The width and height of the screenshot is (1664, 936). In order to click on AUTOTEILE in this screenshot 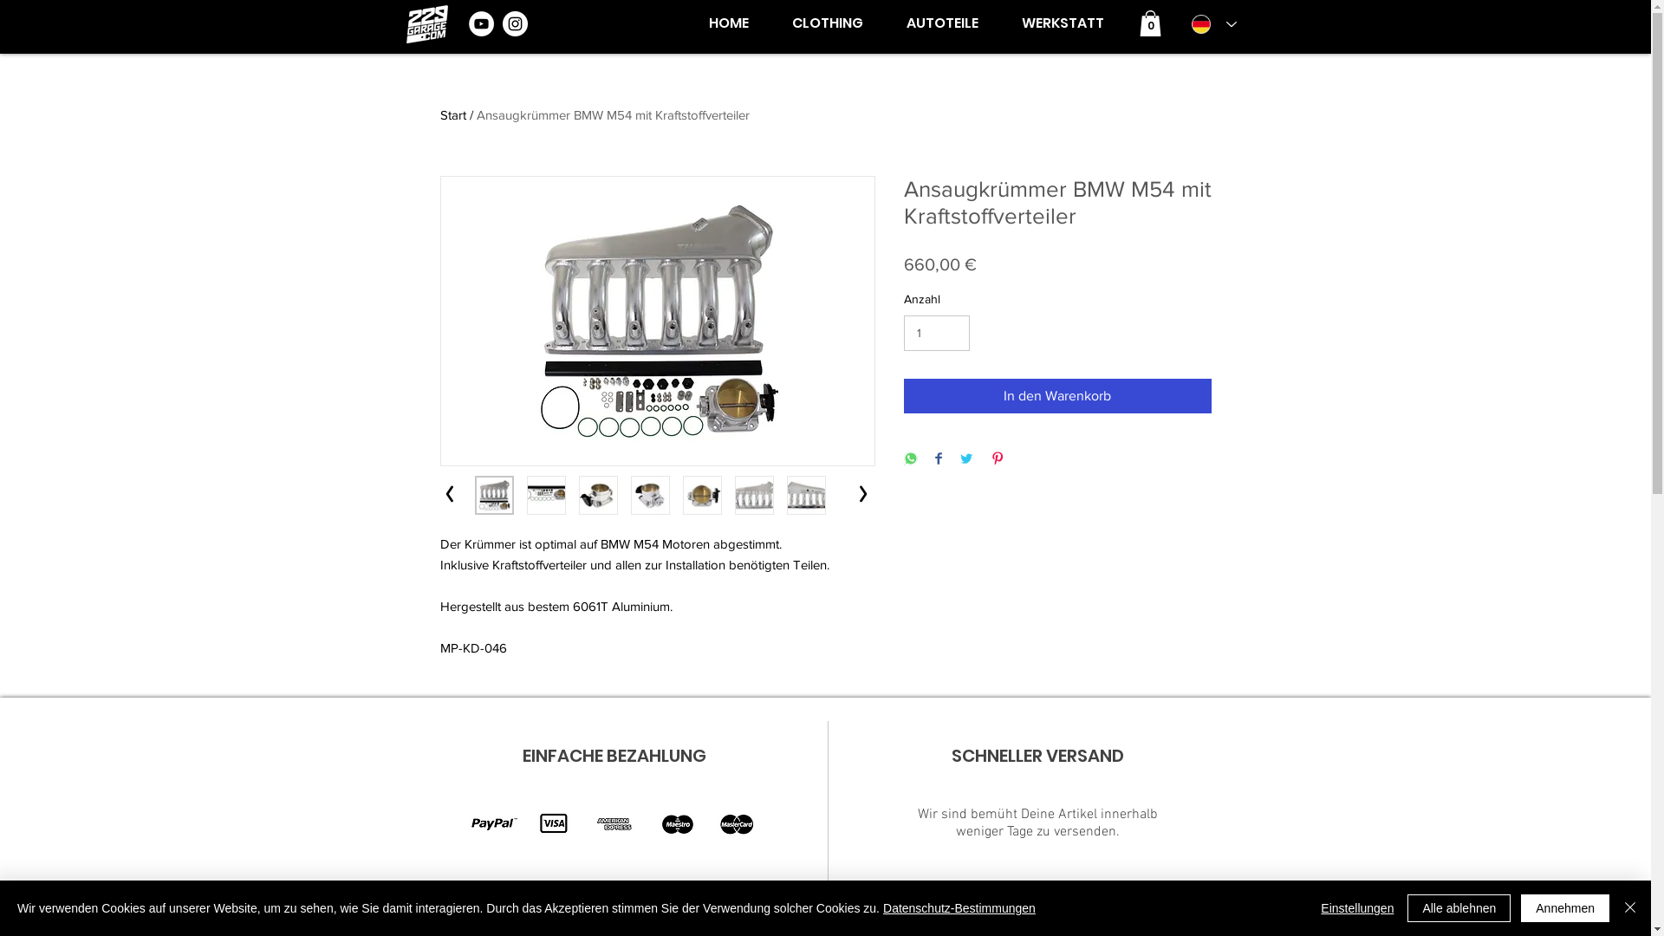, I will do `click(941, 23)`.